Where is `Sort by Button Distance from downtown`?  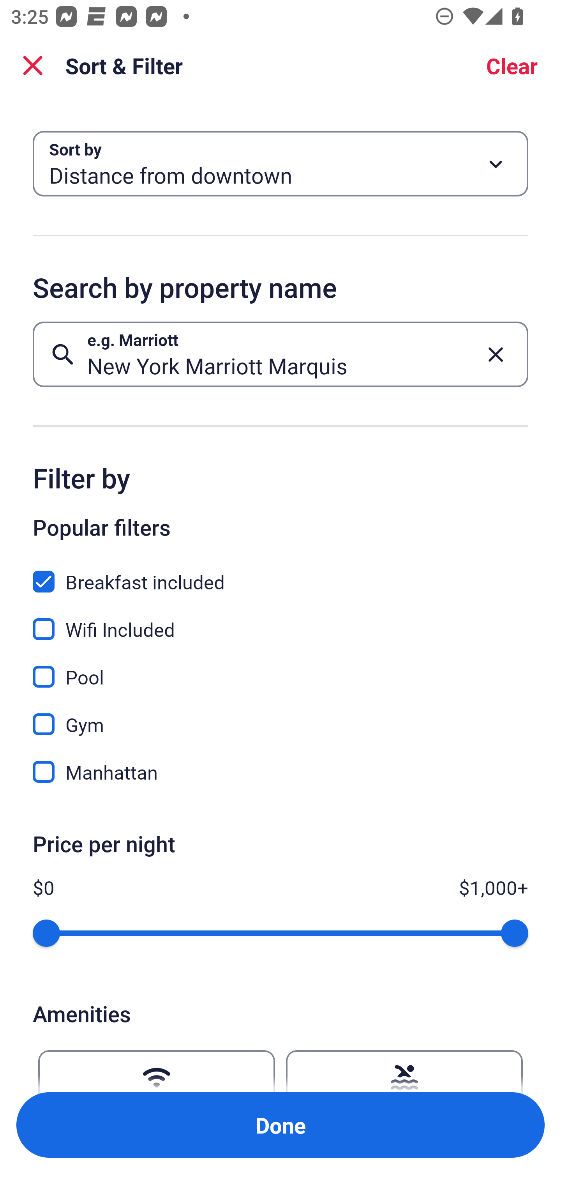 Sort by Button Distance from downtown is located at coordinates (280, 164).